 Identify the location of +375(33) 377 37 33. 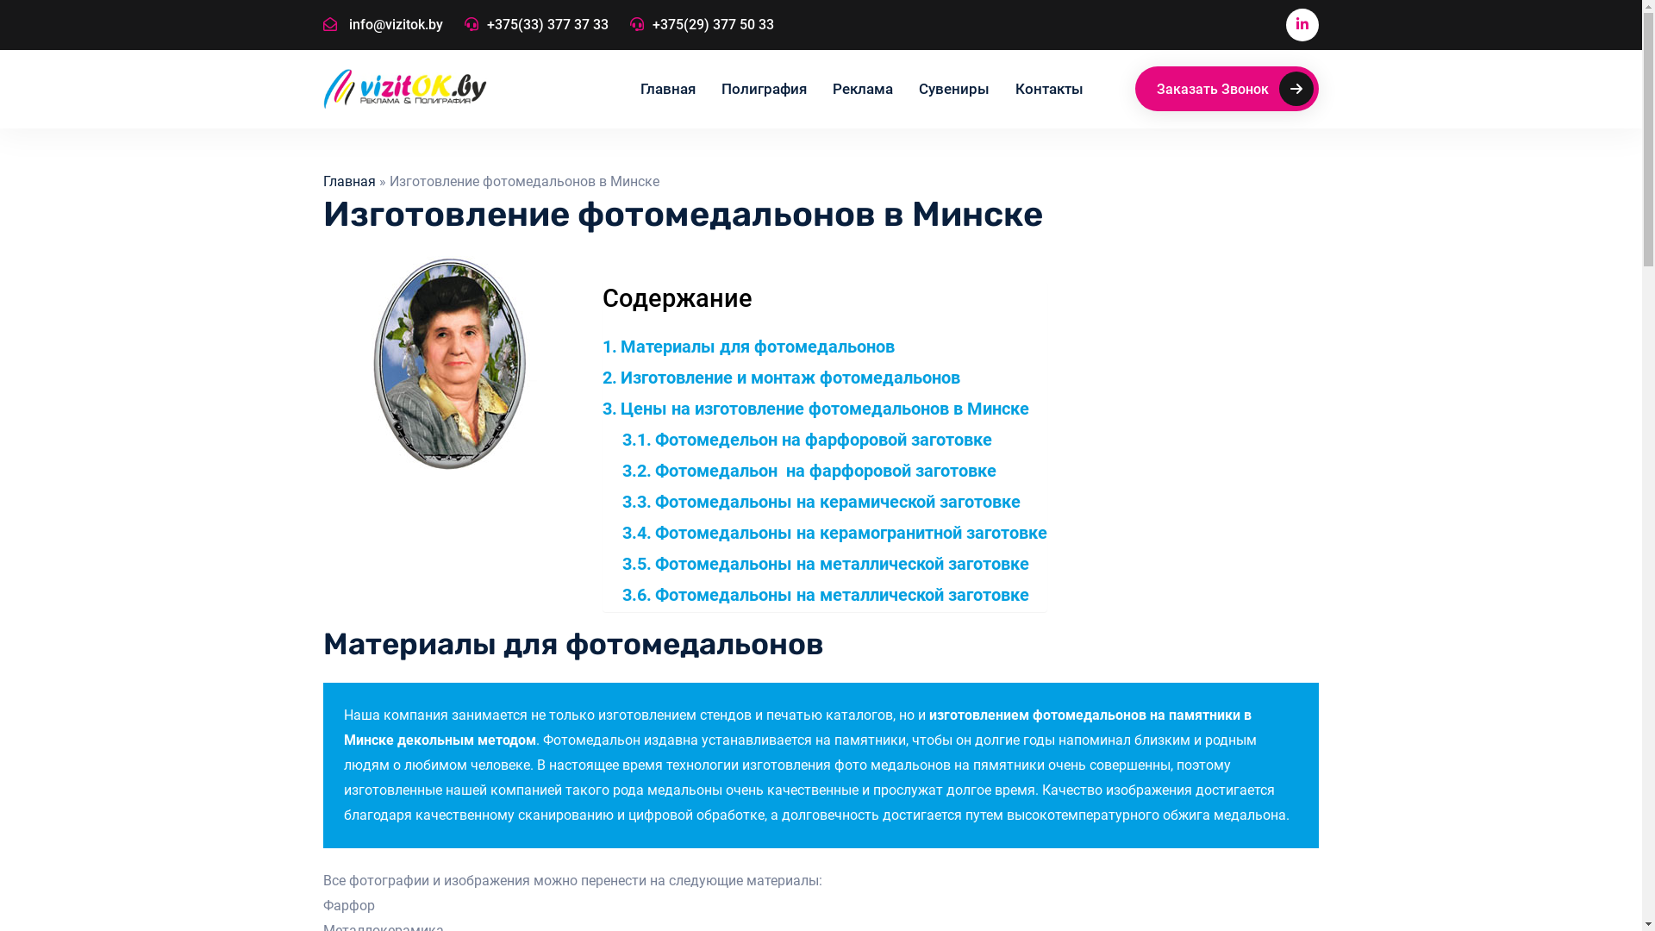
(536, 26).